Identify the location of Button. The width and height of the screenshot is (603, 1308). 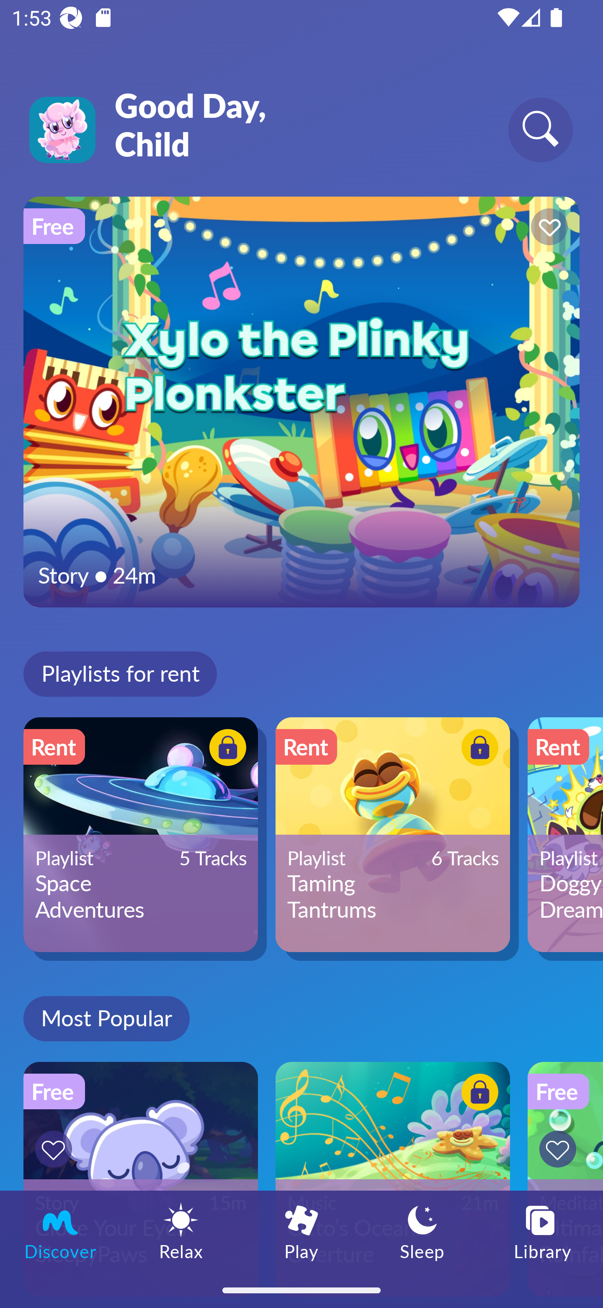
(560, 1149).